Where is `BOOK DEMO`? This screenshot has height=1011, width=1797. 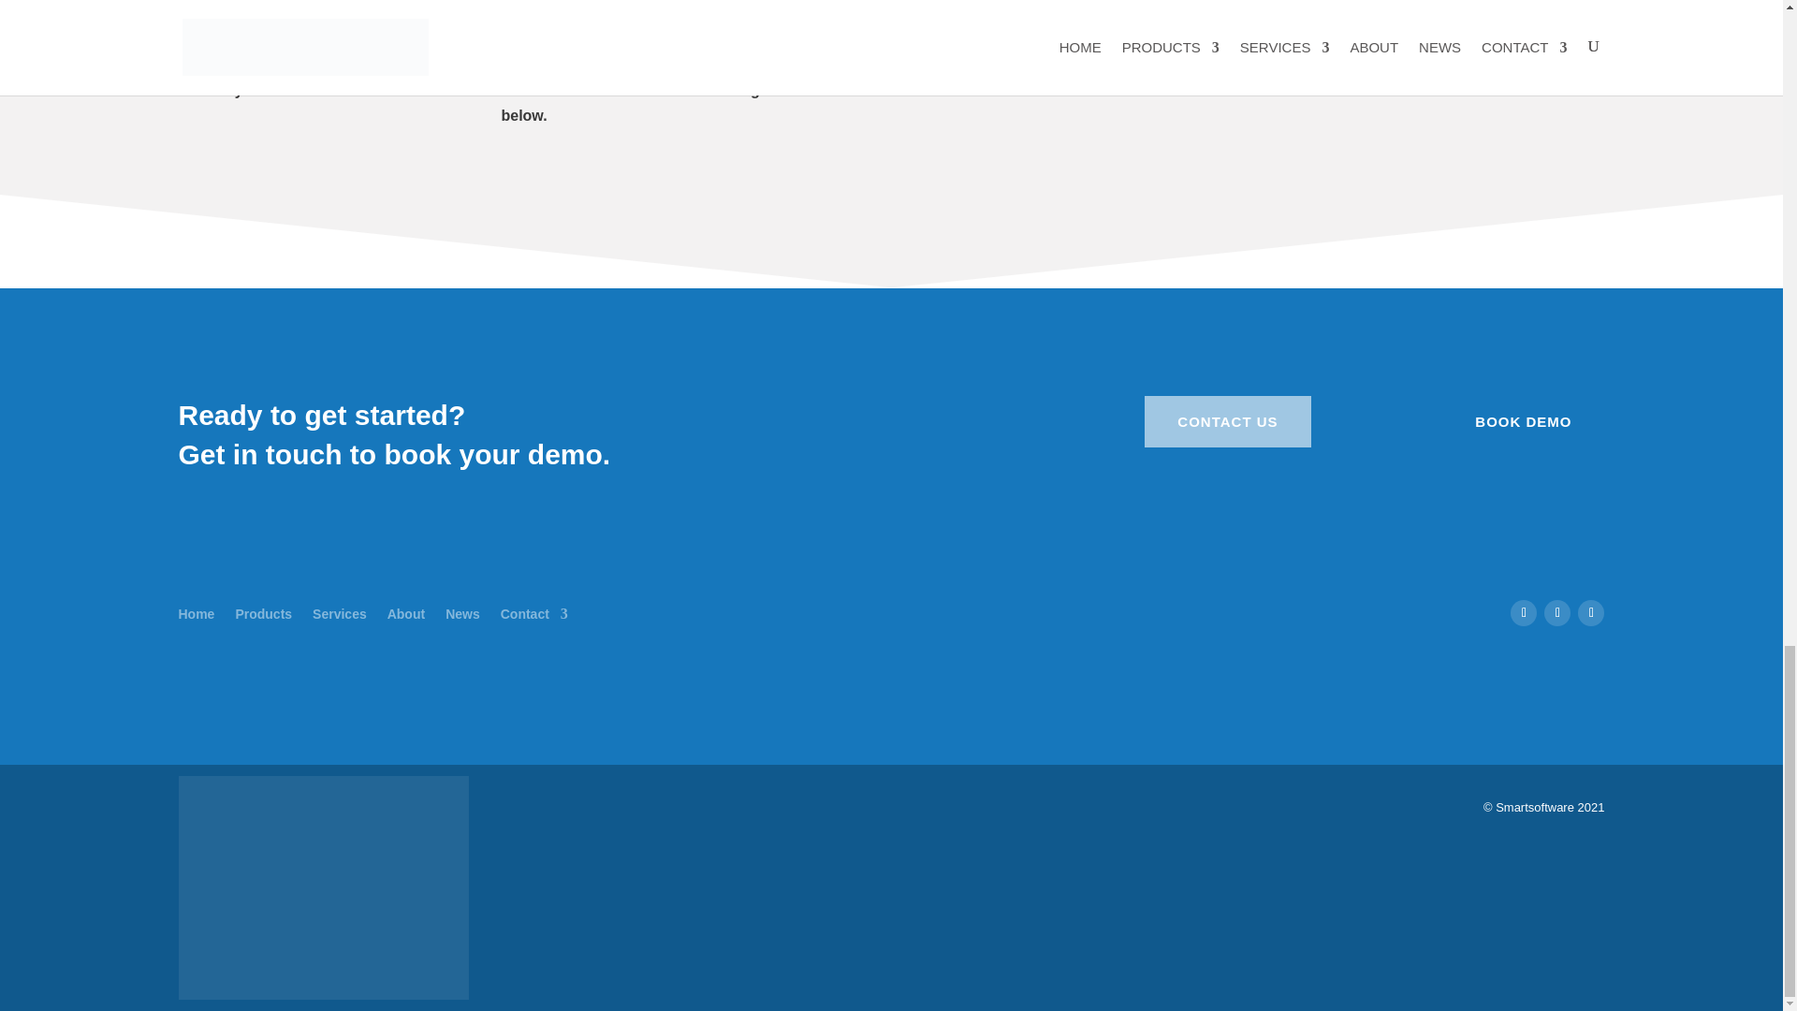 BOOK DEMO is located at coordinates (1524, 422).